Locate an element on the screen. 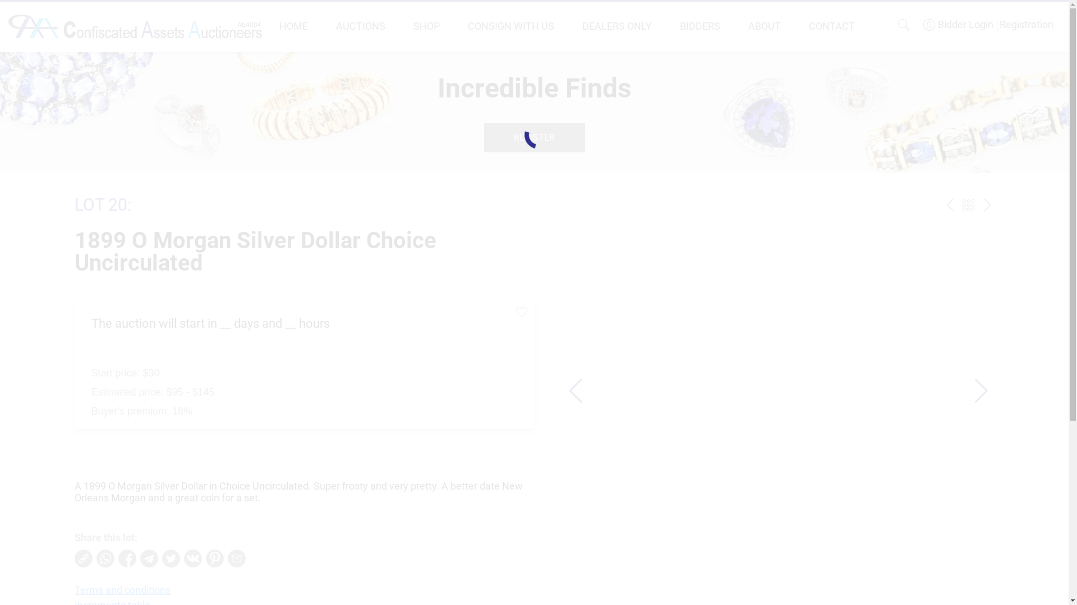  DEALERS ONLY is located at coordinates (617, 26).